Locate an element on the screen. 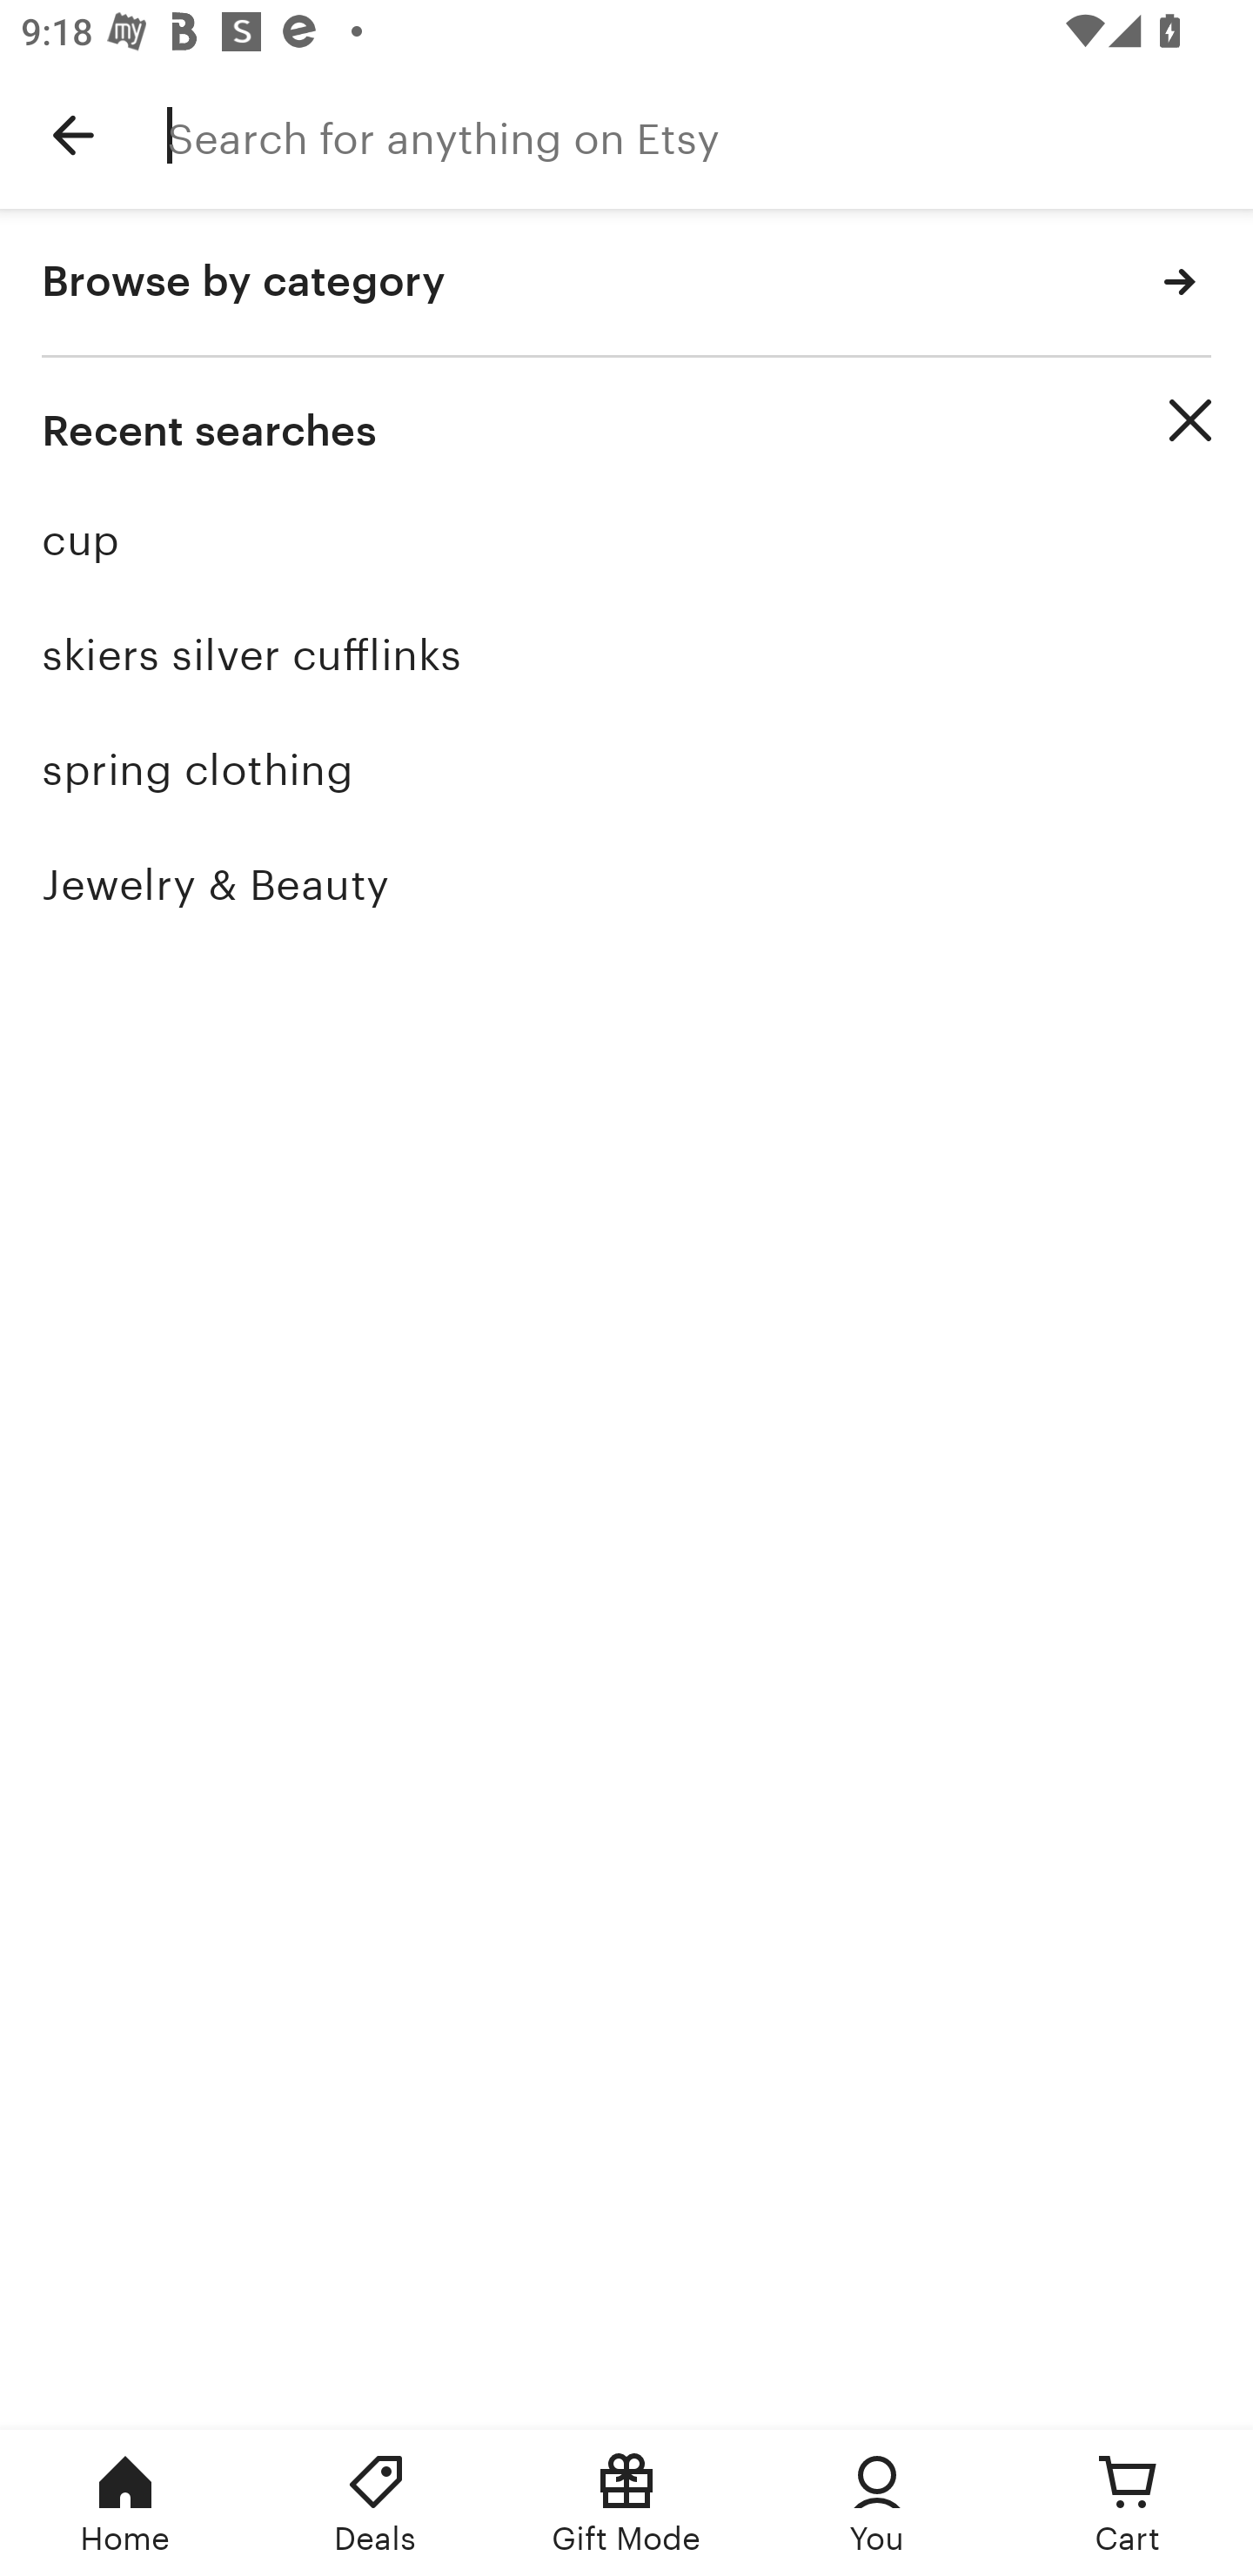 Image resolution: width=1253 pixels, height=2576 pixels. Navigate up is located at coordinates (73, 135).